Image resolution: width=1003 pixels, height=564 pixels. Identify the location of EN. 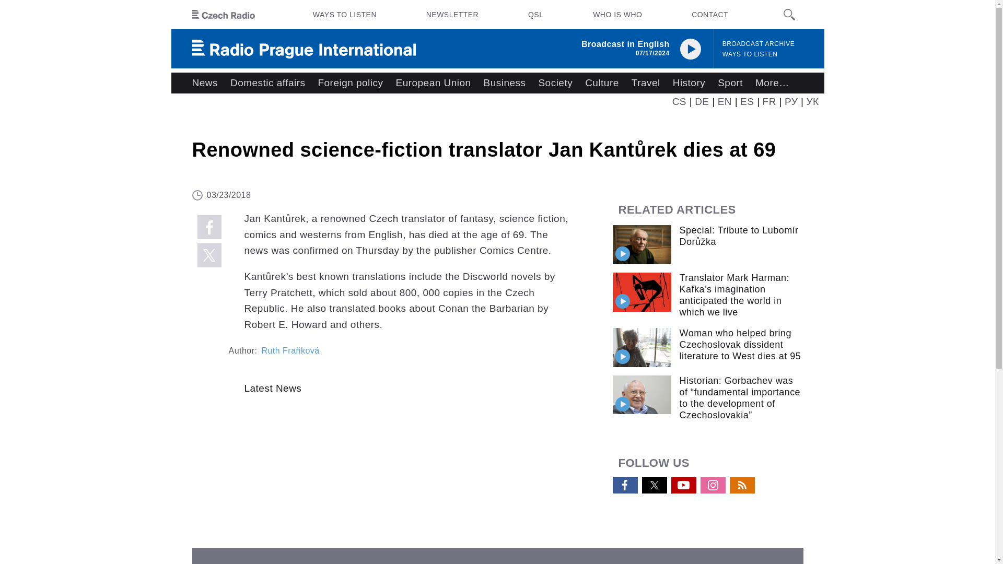
(725, 101).